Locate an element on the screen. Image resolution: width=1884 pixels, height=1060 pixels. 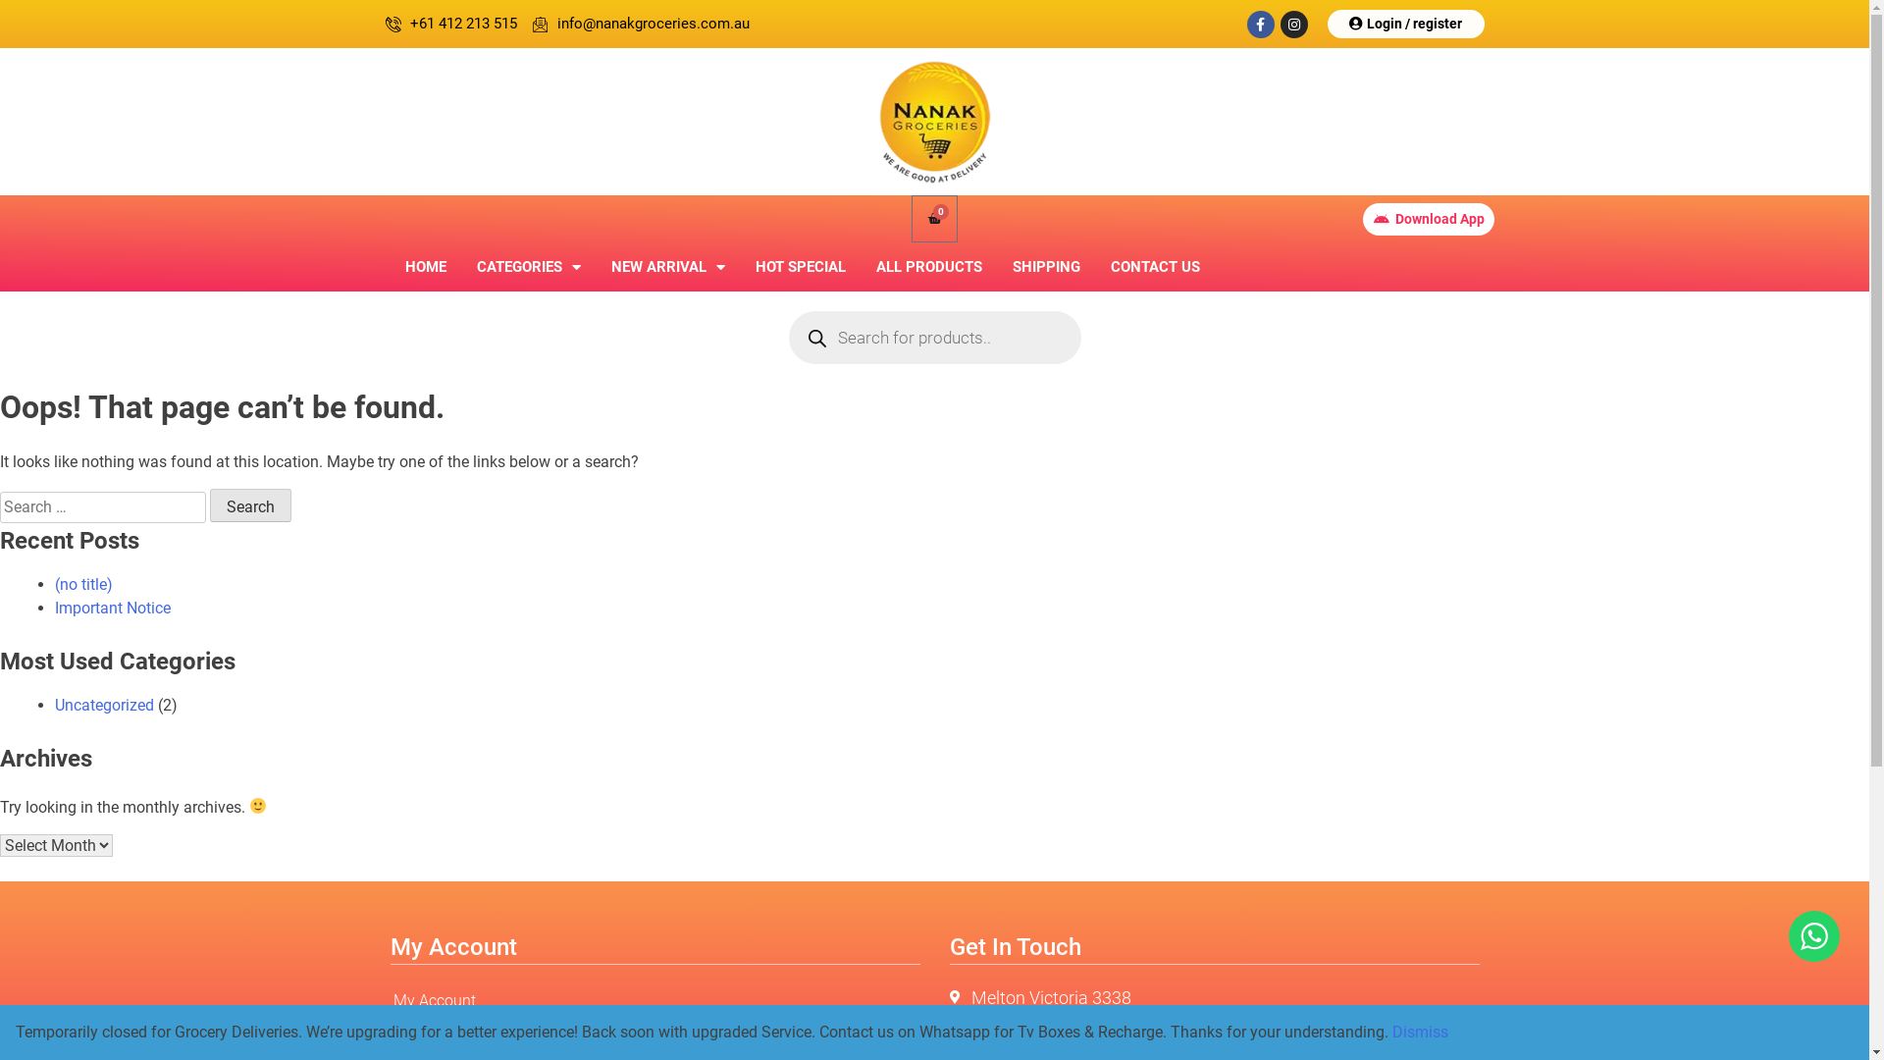
0 is located at coordinates (934, 219).